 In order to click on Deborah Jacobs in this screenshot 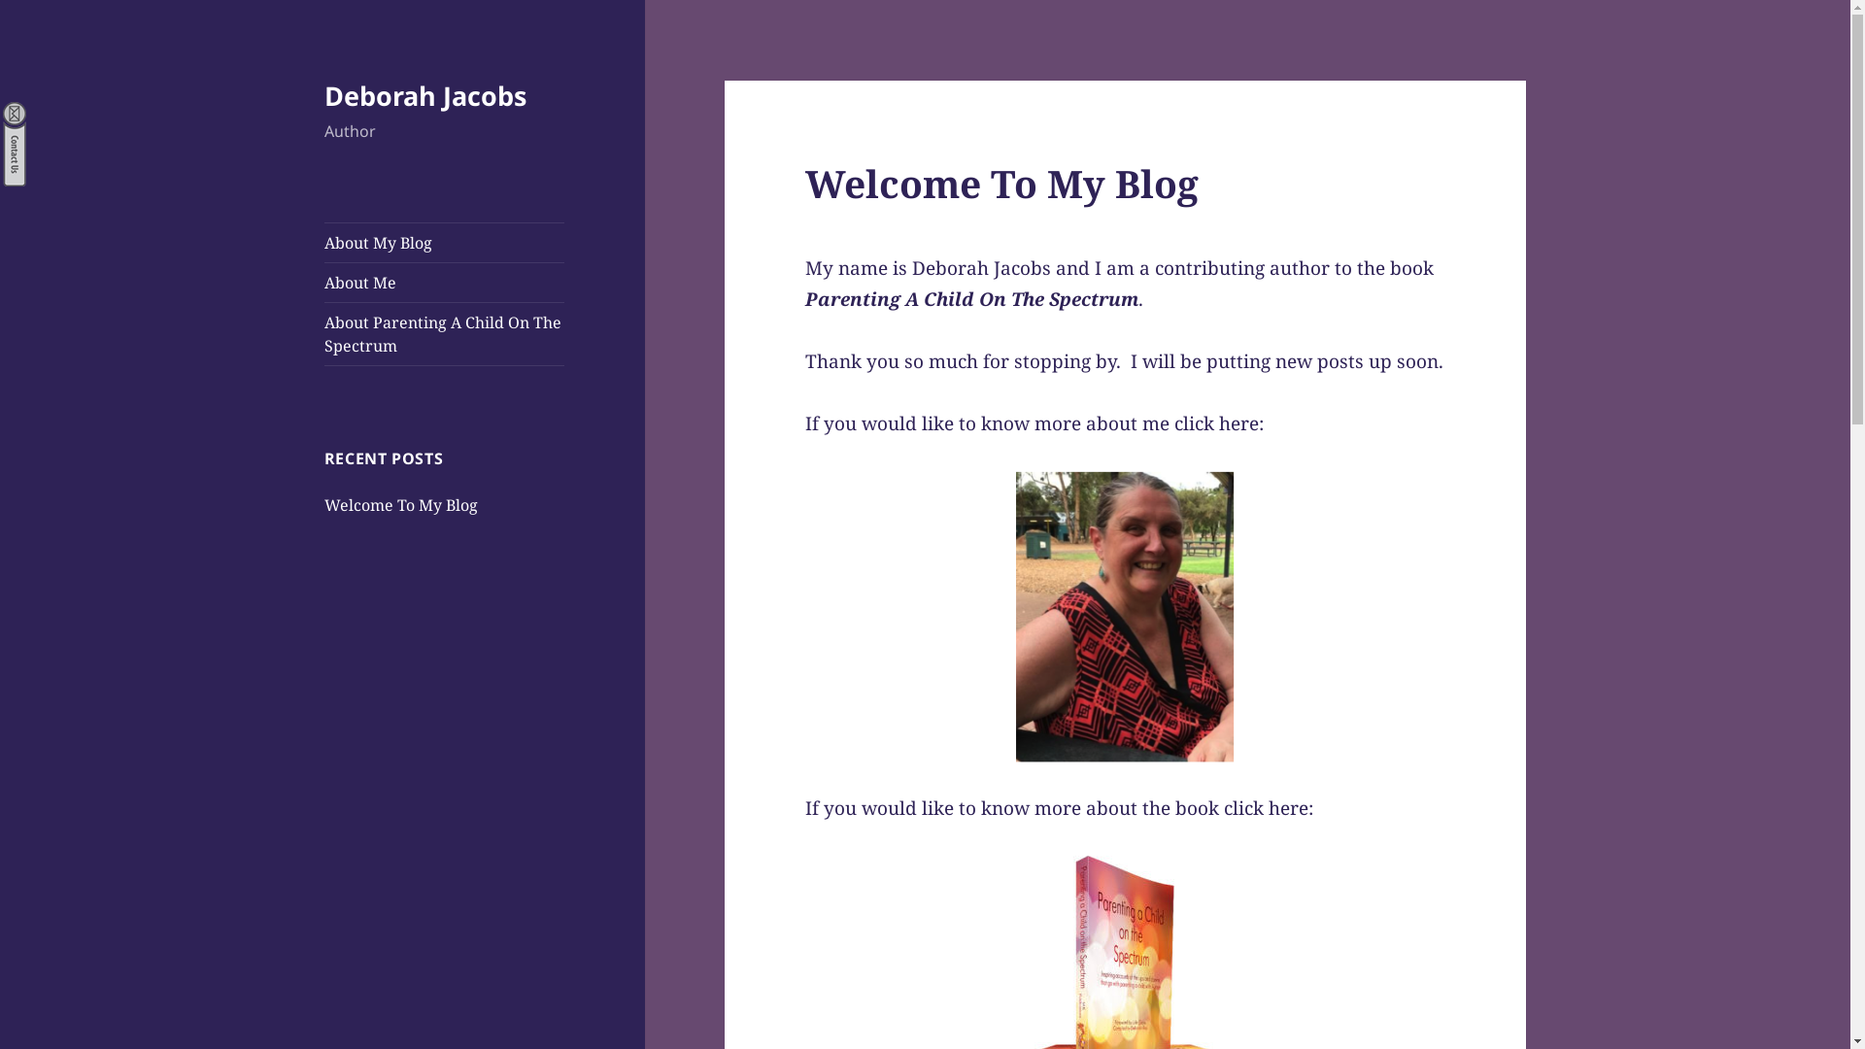, I will do `click(425, 95)`.